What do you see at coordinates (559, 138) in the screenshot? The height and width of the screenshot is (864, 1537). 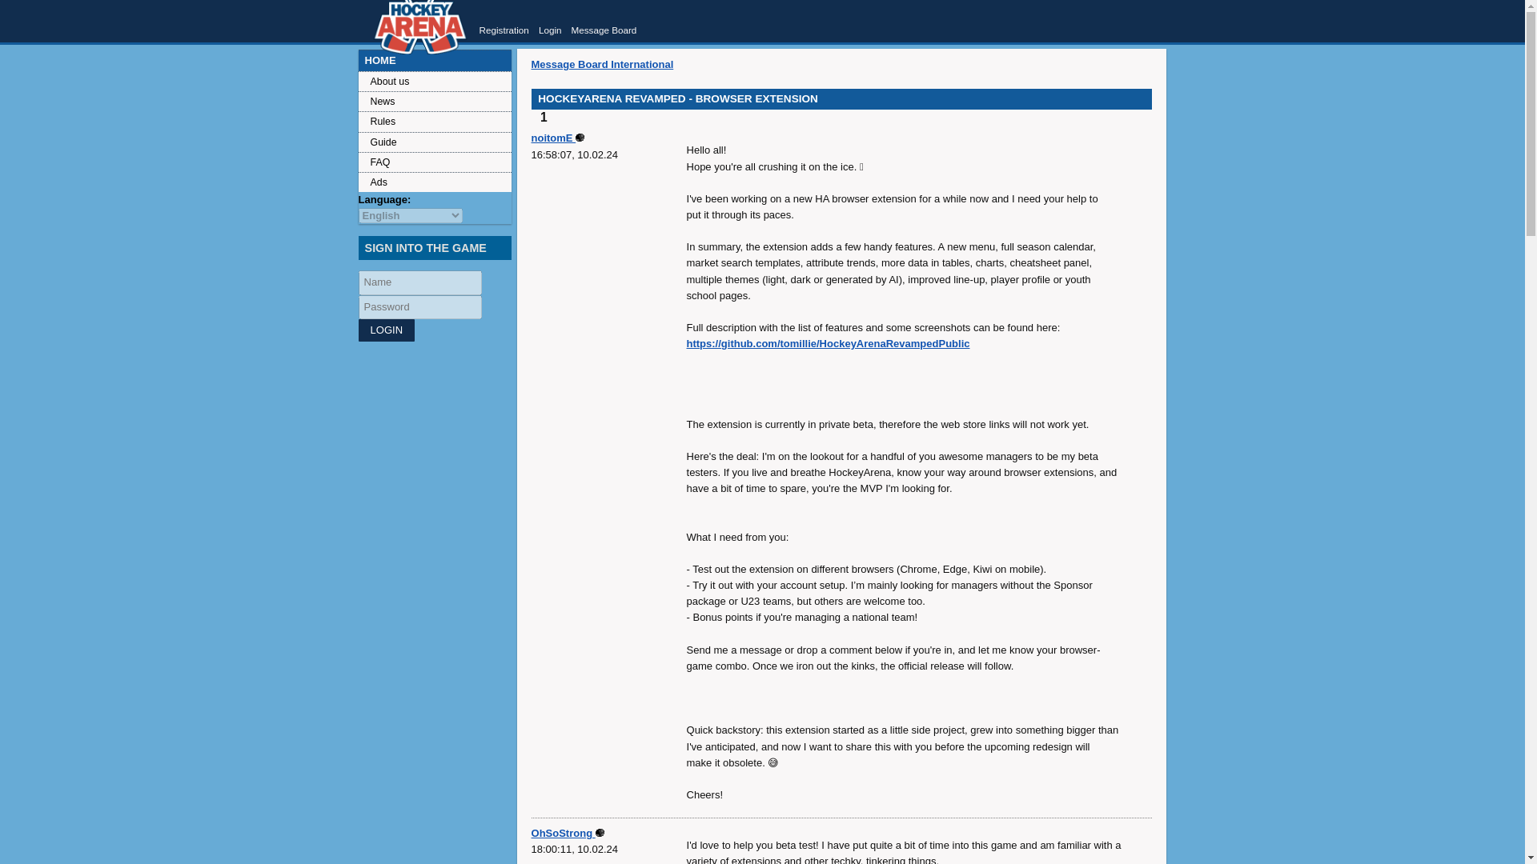 I see `noitomE` at bounding box center [559, 138].